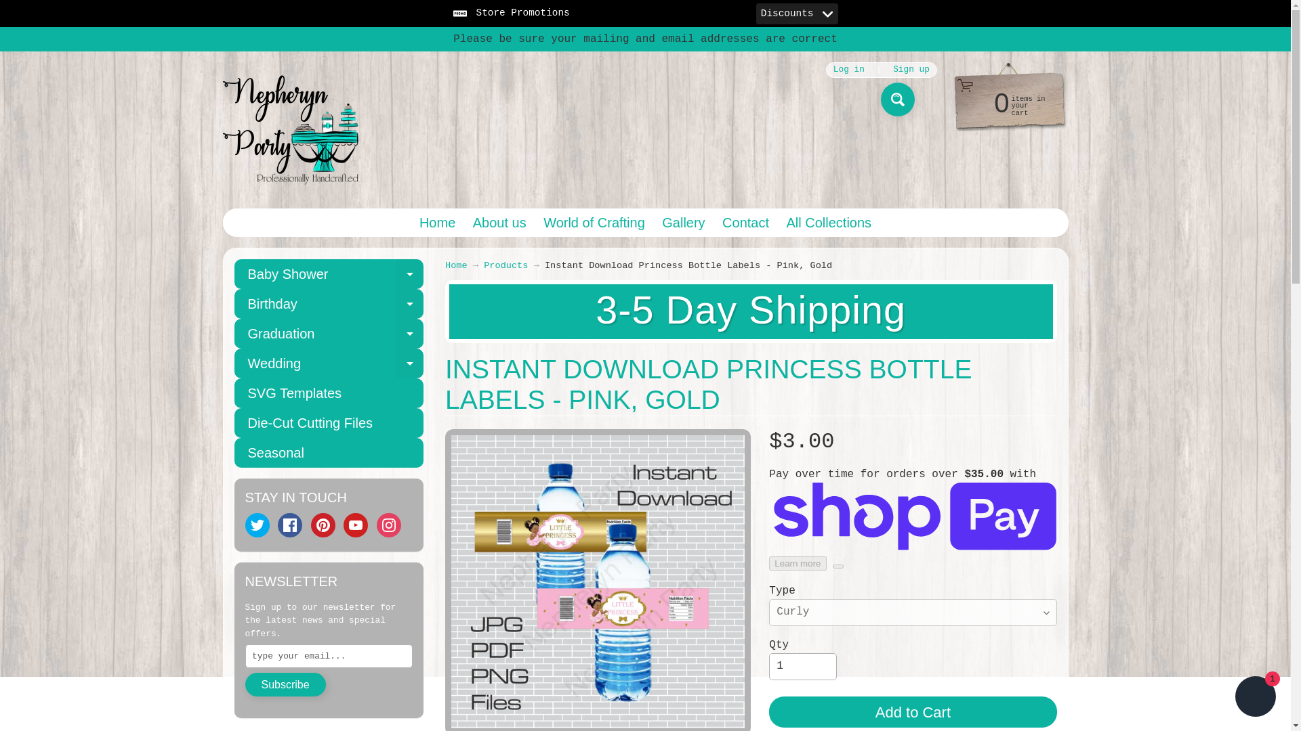 The width and height of the screenshot is (1301, 731). What do you see at coordinates (290, 129) in the screenshot?
I see `Nepheryn Party` at bounding box center [290, 129].